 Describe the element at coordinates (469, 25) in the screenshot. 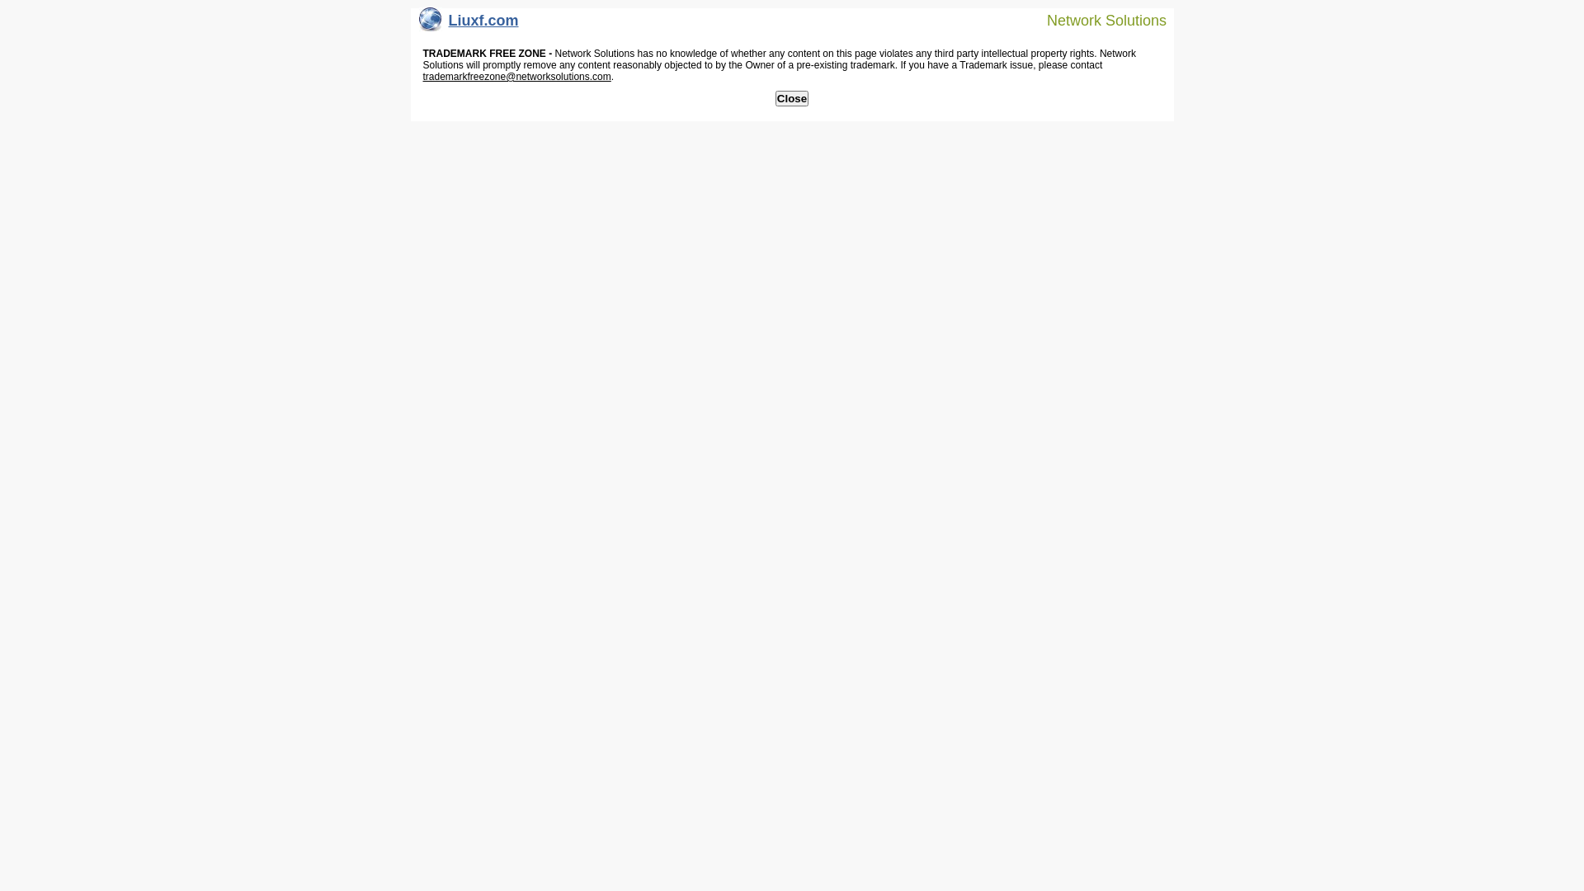

I see `Liuxf.com` at that location.